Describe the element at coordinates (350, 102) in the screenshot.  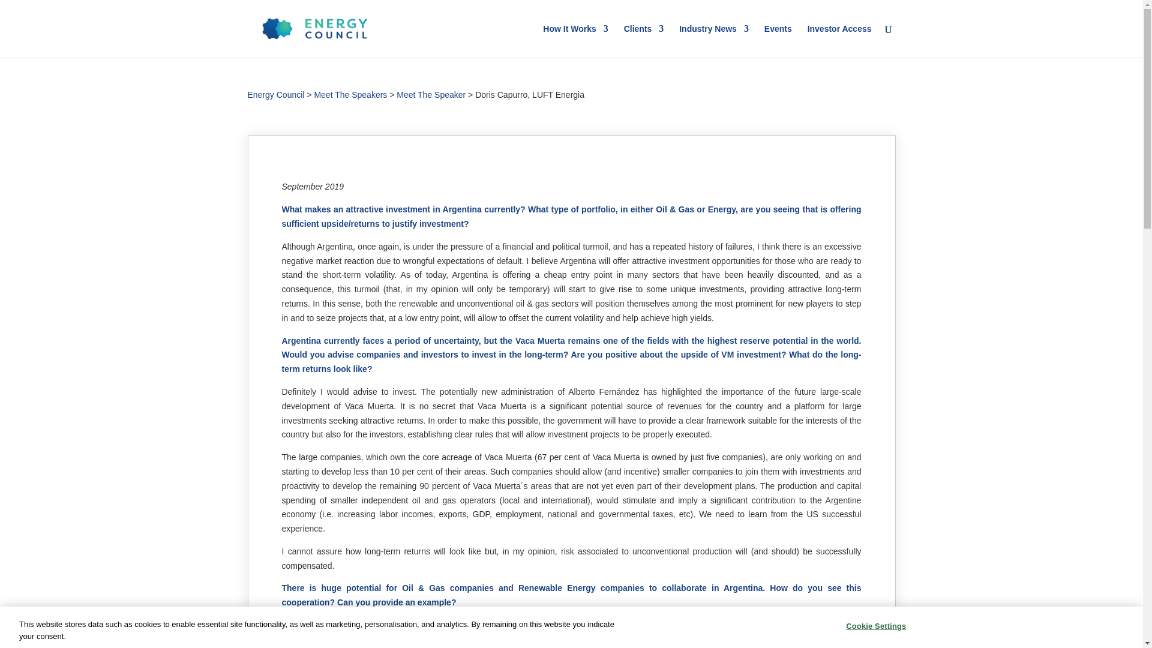
I see `Go to Meet The Speakers.` at that location.